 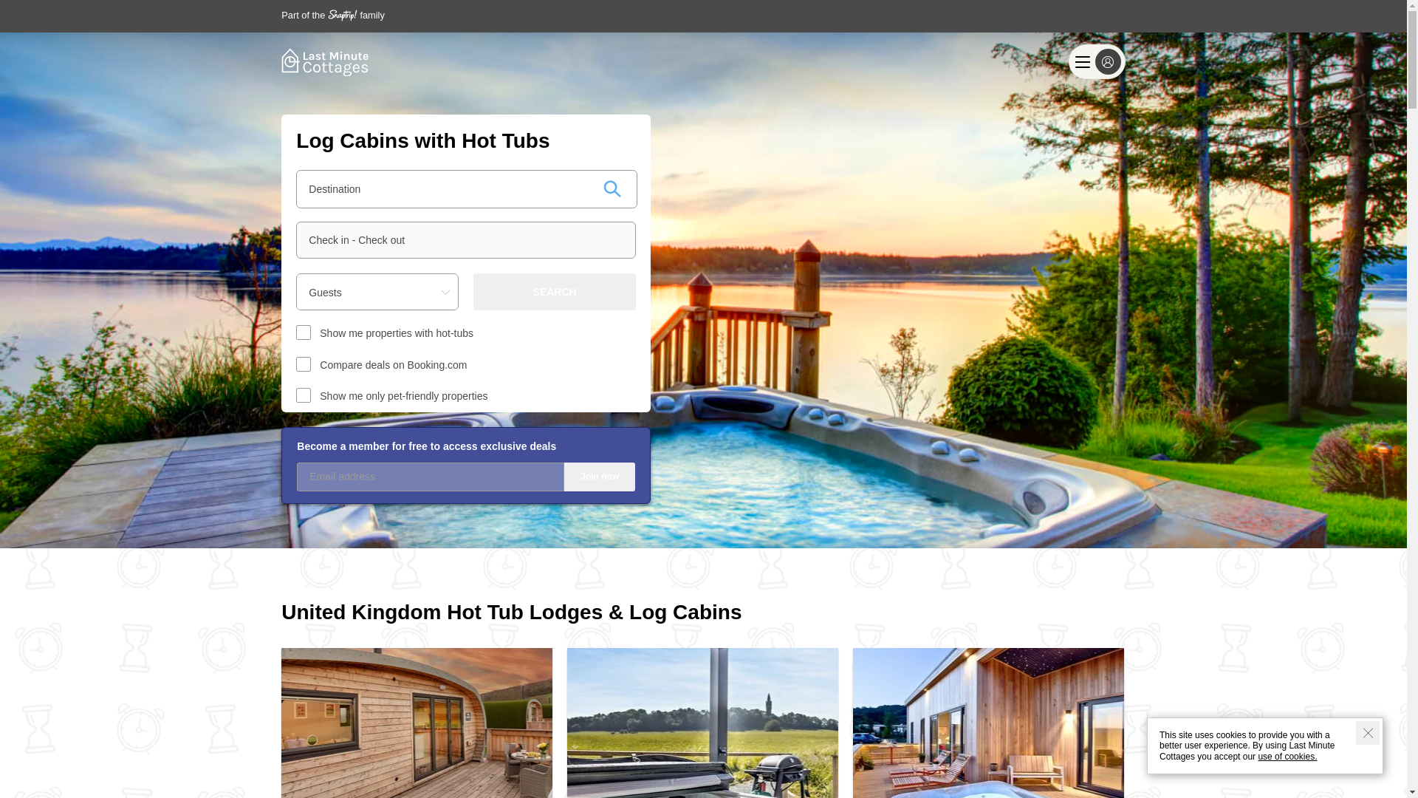 What do you see at coordinates (332, 15) in the screenshot?
I see `Part of the family` at bounding box center [332, 15].